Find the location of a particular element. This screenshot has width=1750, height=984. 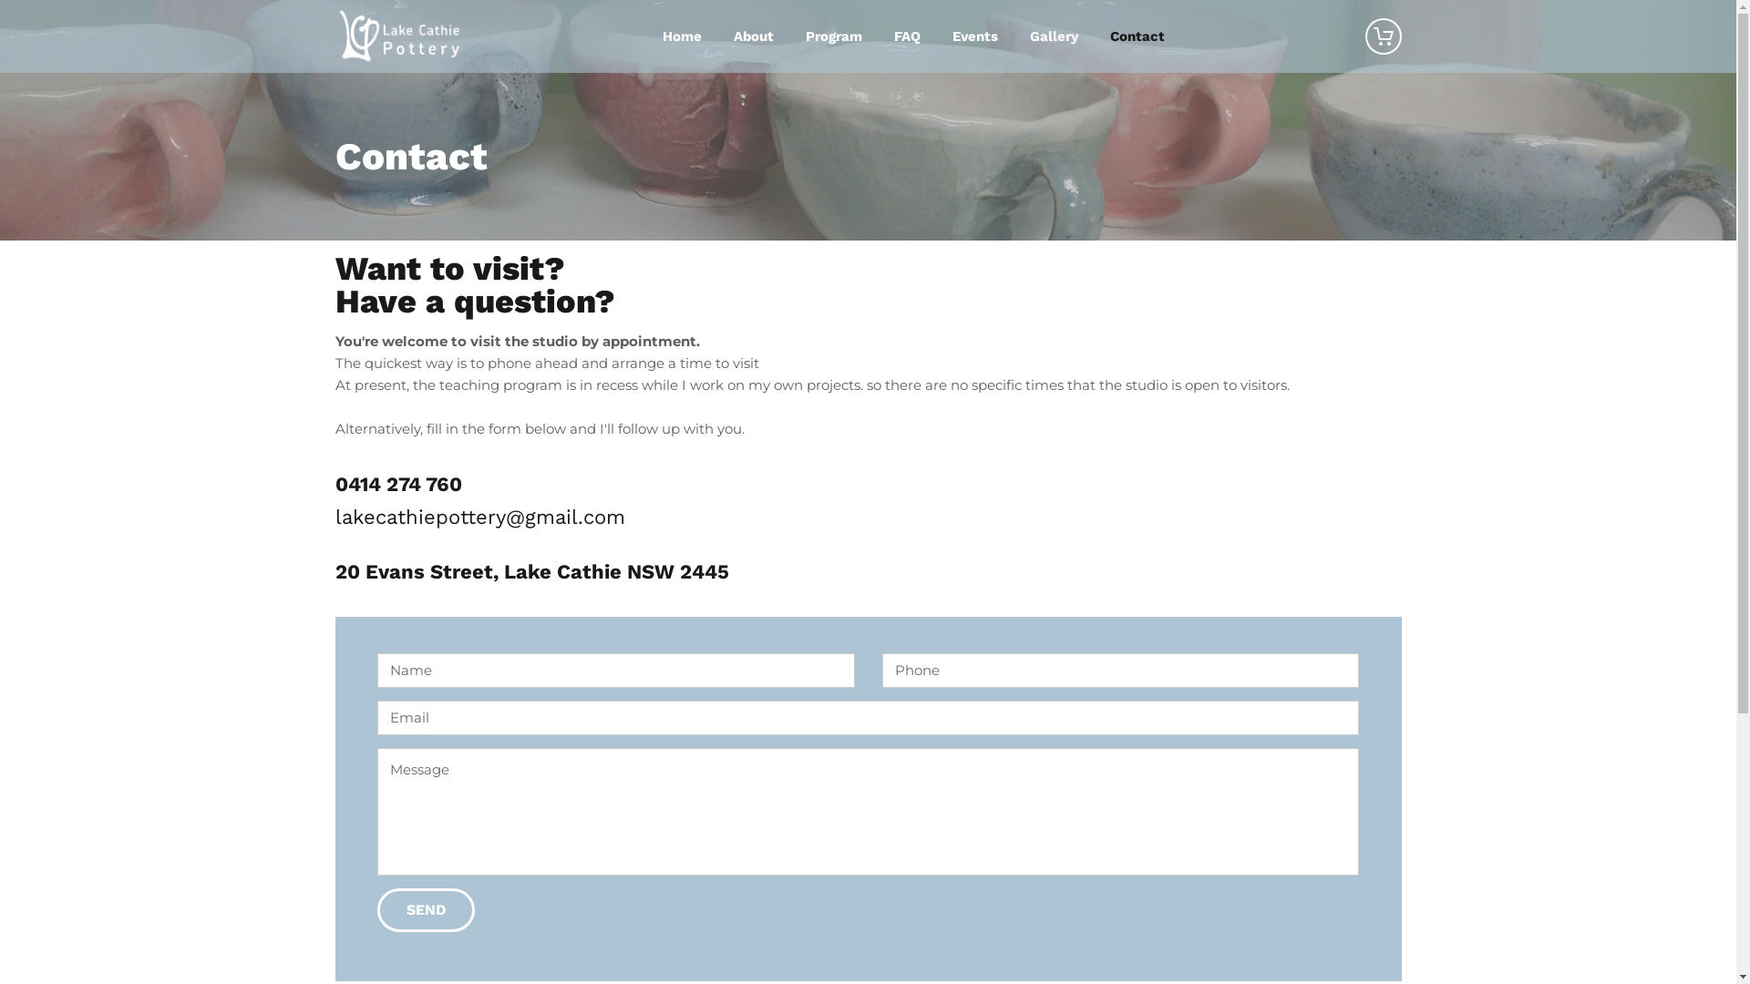

lakecathiepottery@gmail.com is located at coordinates (480, 518).